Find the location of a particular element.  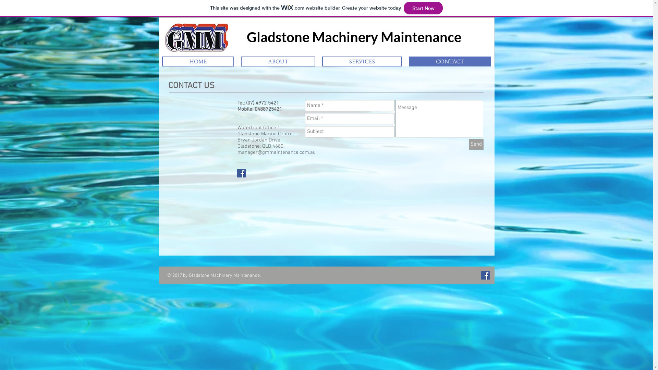

manager@gmmaintenance.com.au is located at coordinates (276, 152).